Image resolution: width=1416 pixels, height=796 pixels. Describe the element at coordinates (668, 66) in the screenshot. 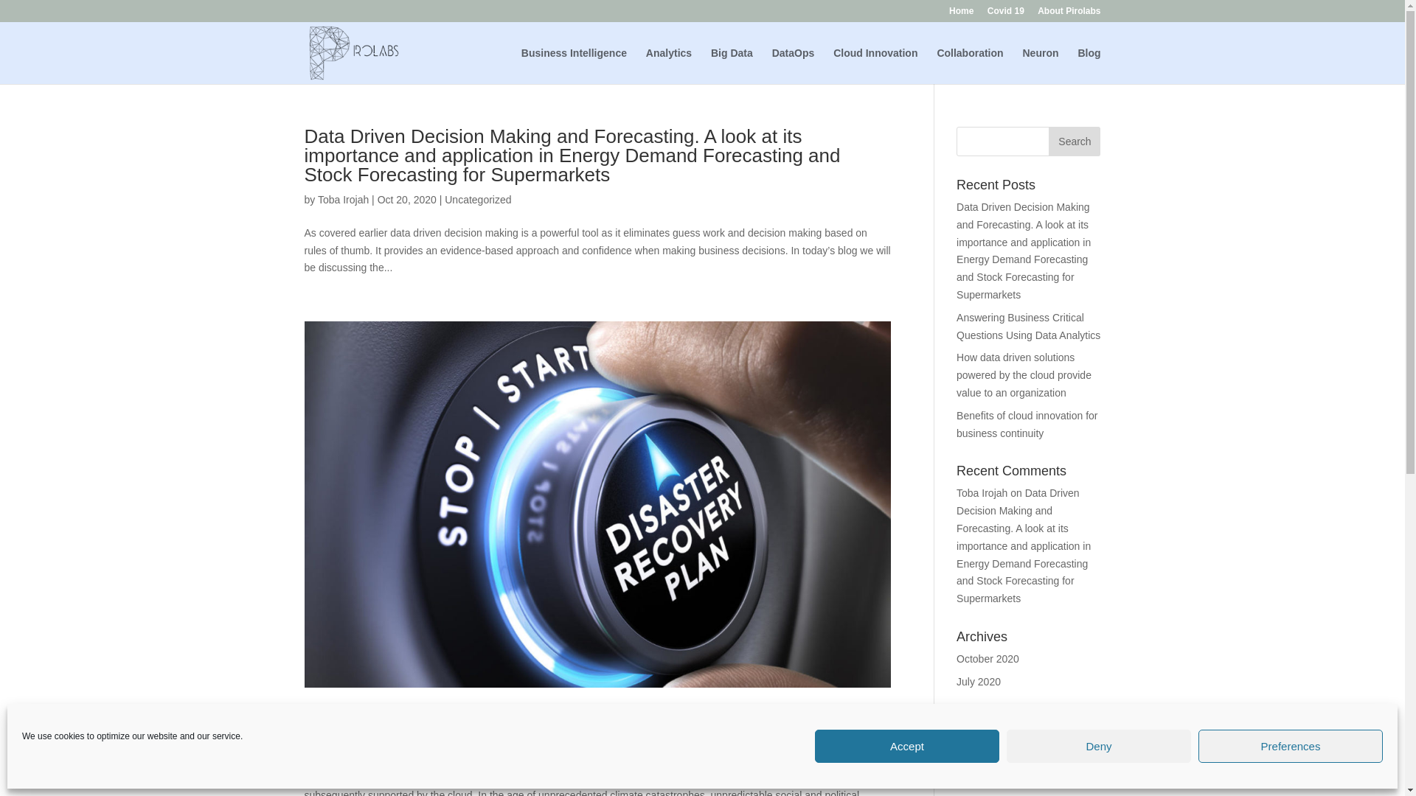

I see `Analytics` at that location.